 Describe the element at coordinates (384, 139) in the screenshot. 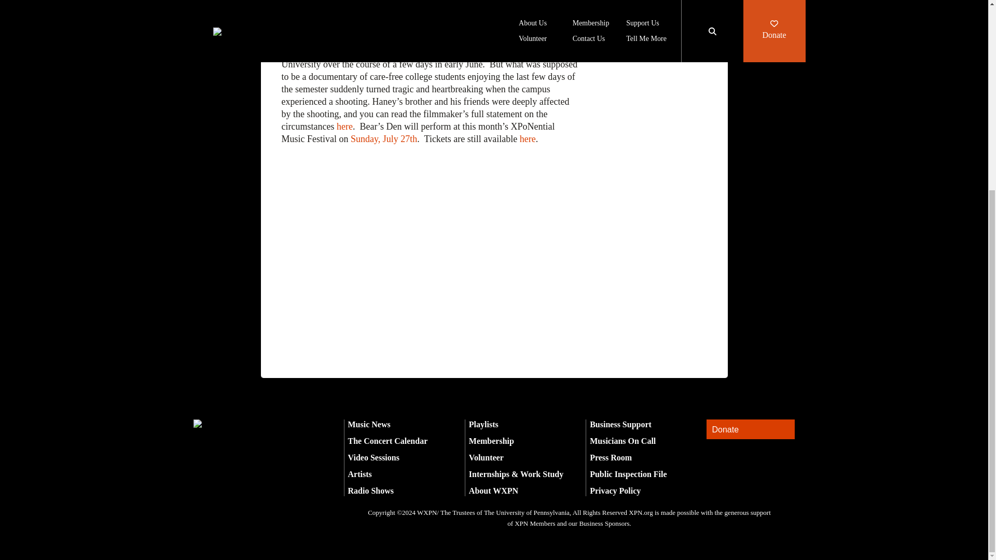

I see `Sunday, July 27th` at that location.